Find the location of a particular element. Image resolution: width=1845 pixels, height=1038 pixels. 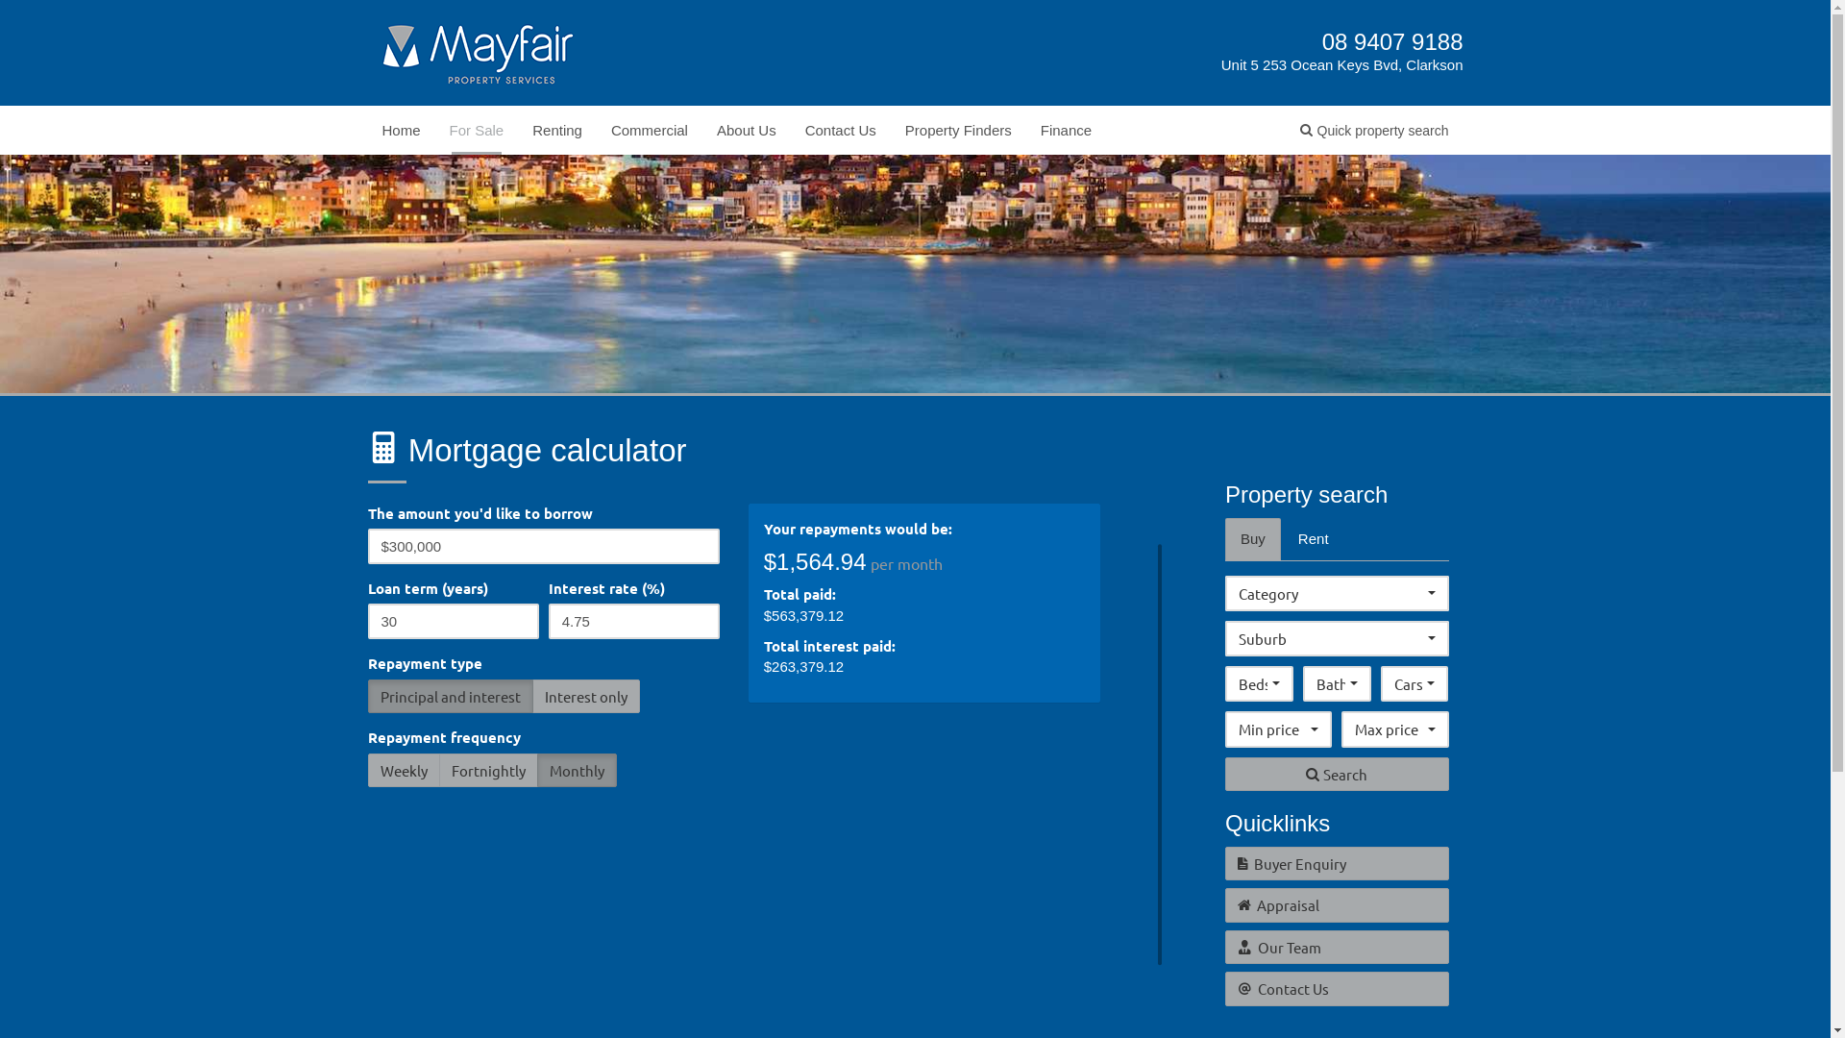

Home is located at coordinates (401, 131).